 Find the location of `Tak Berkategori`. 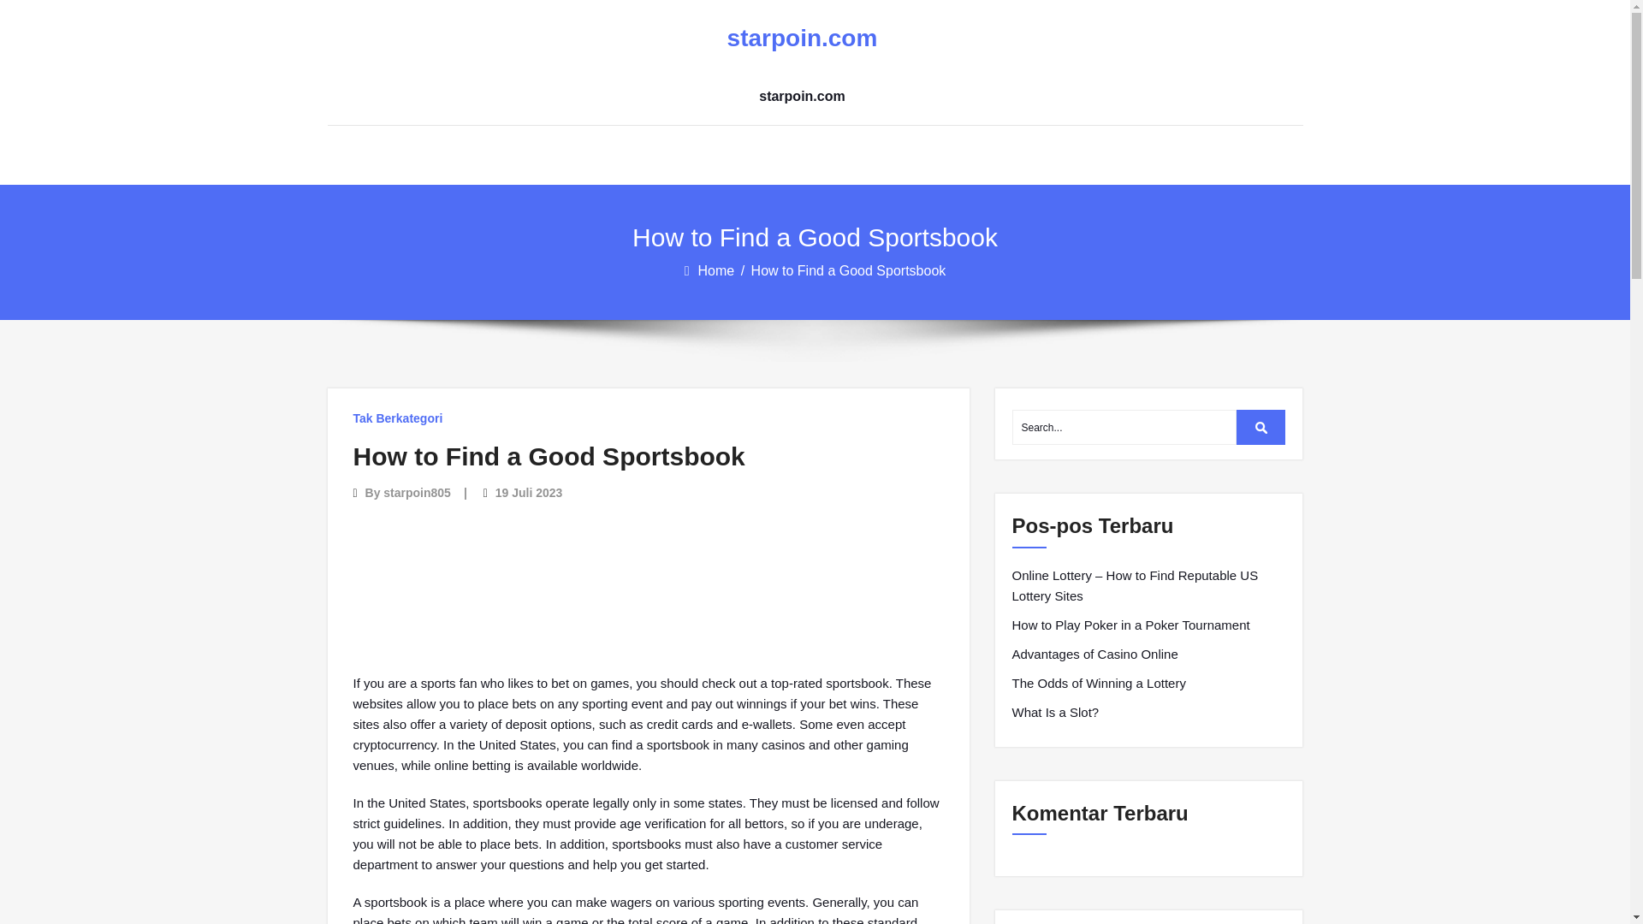

Tak Berkategori is located at coordinates (397, 418).